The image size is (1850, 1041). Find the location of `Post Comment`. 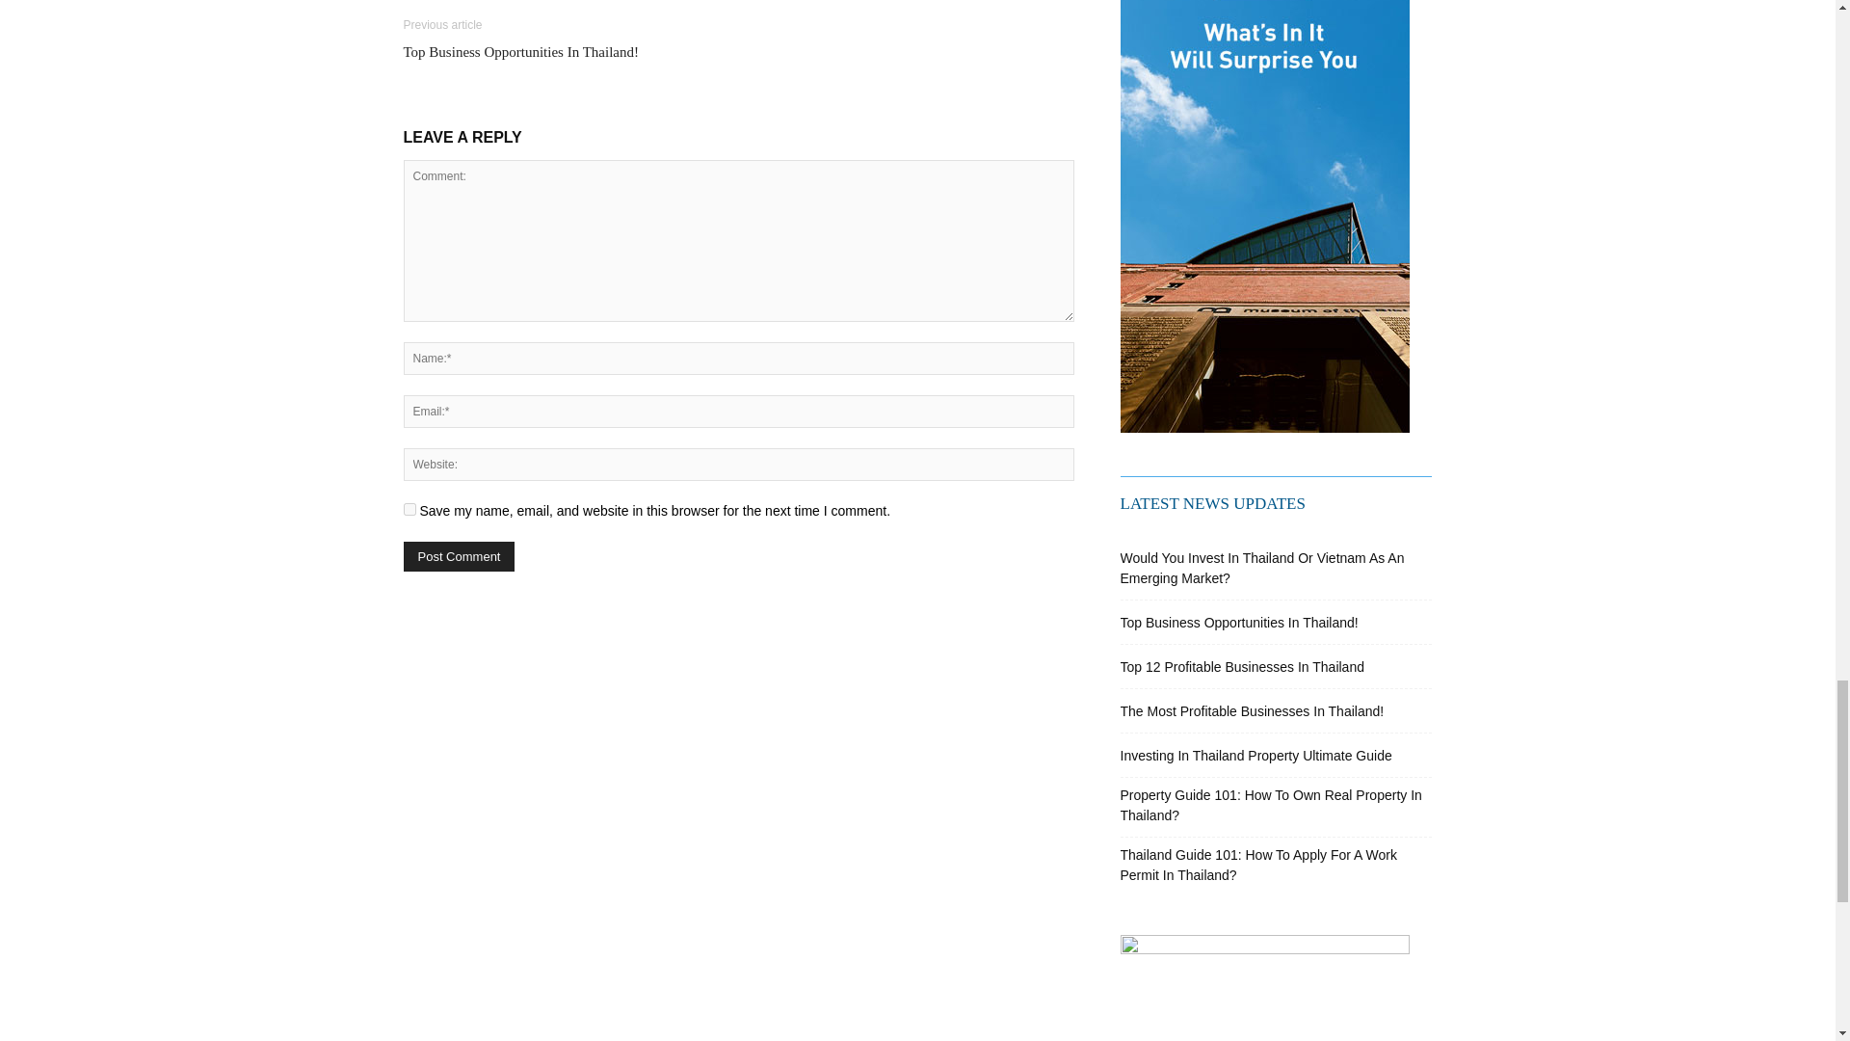

Post Comment is located at coordinates (459, 555).